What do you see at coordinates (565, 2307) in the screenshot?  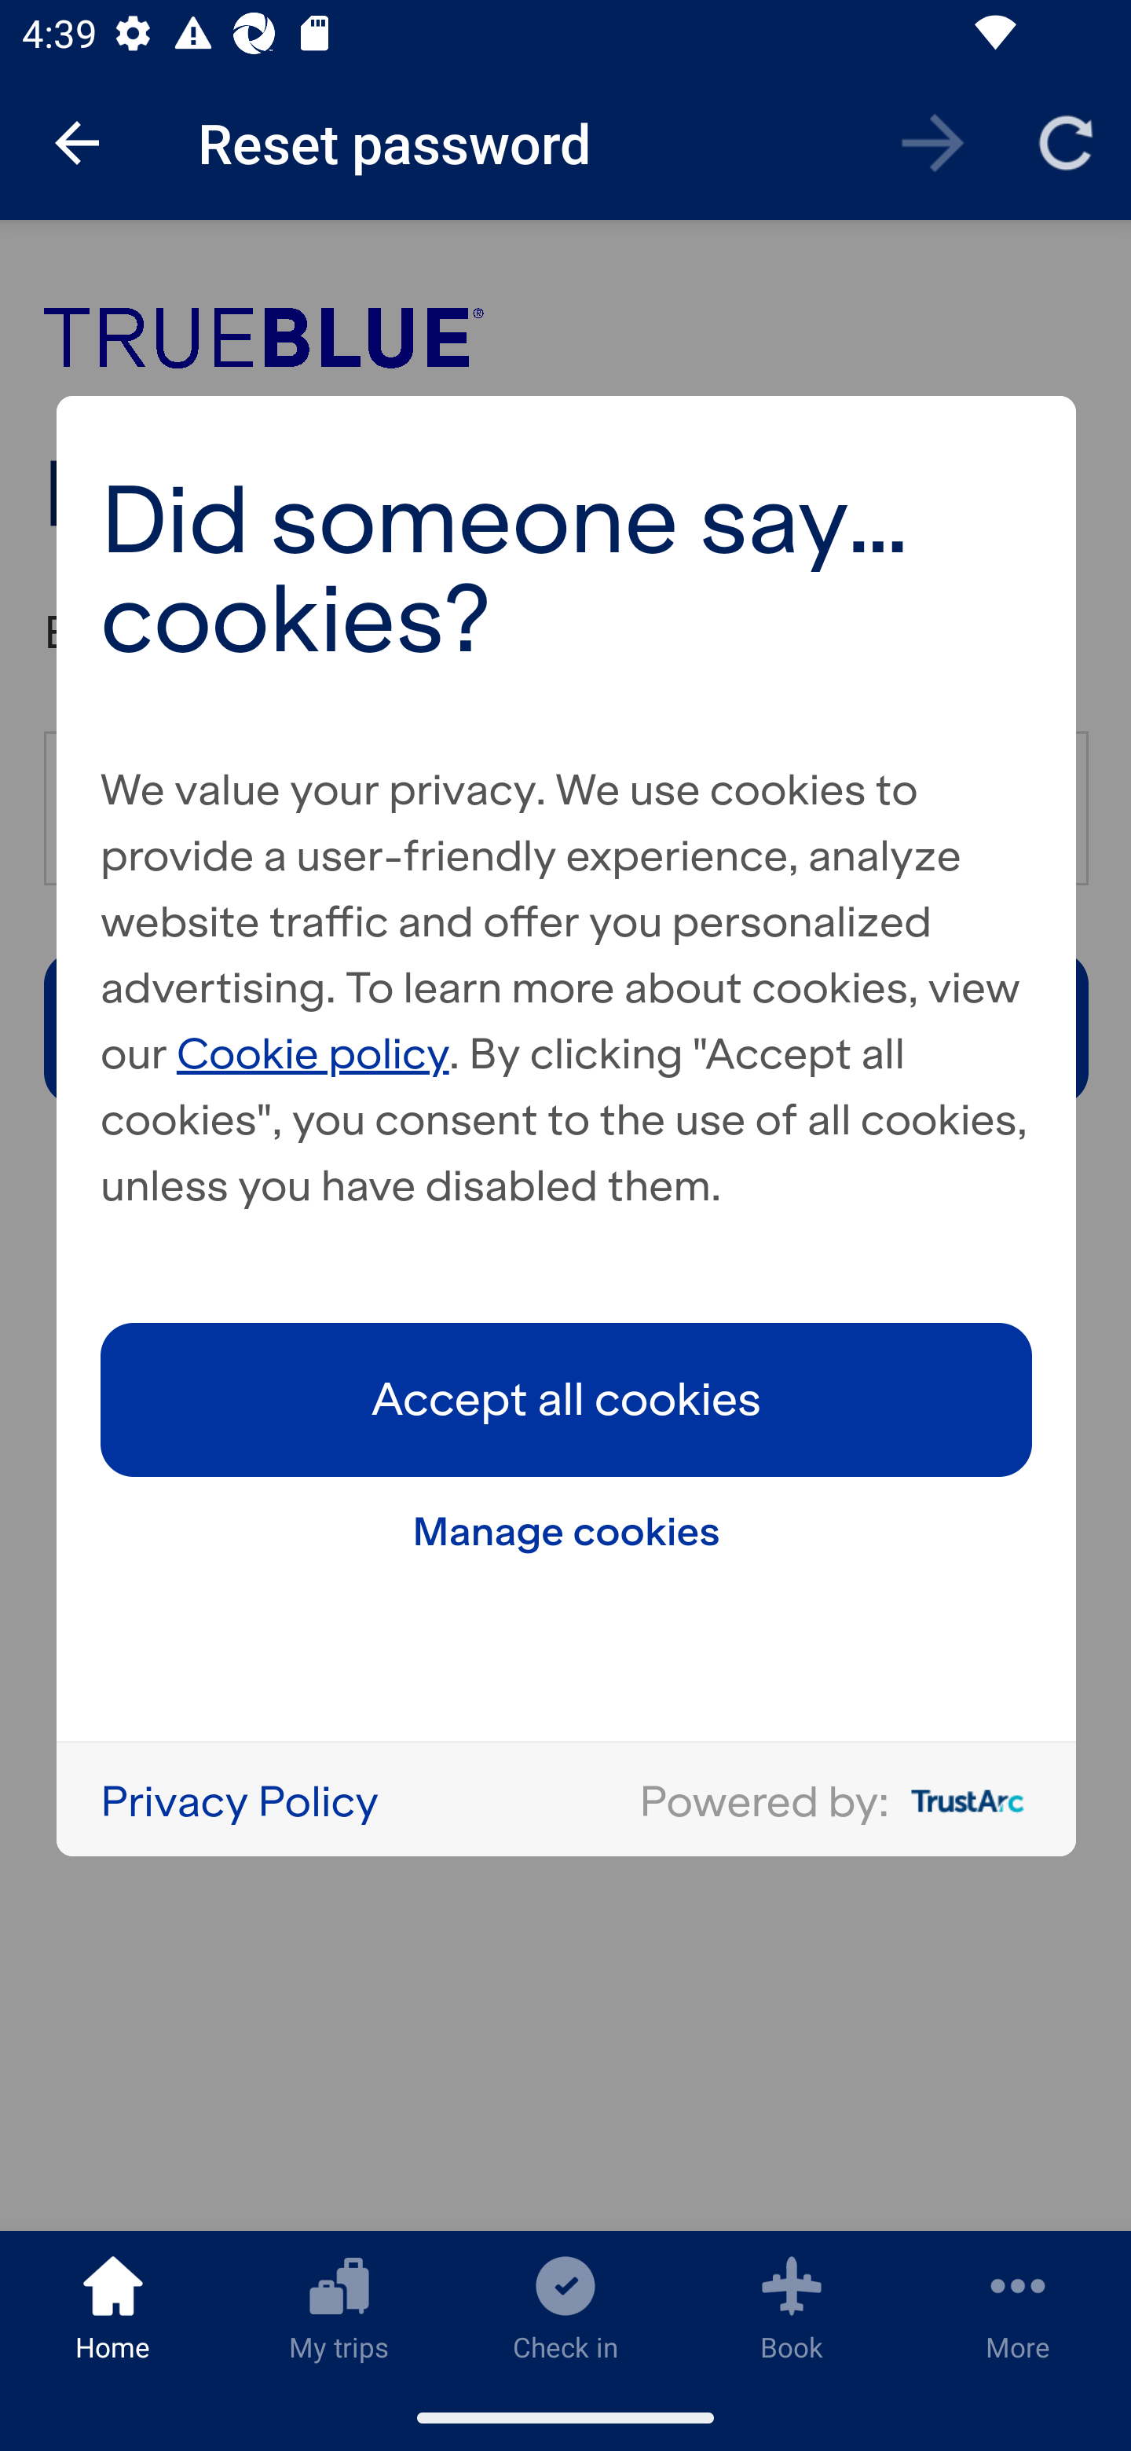 I see `Check in` at bounding box center [565, 2307].